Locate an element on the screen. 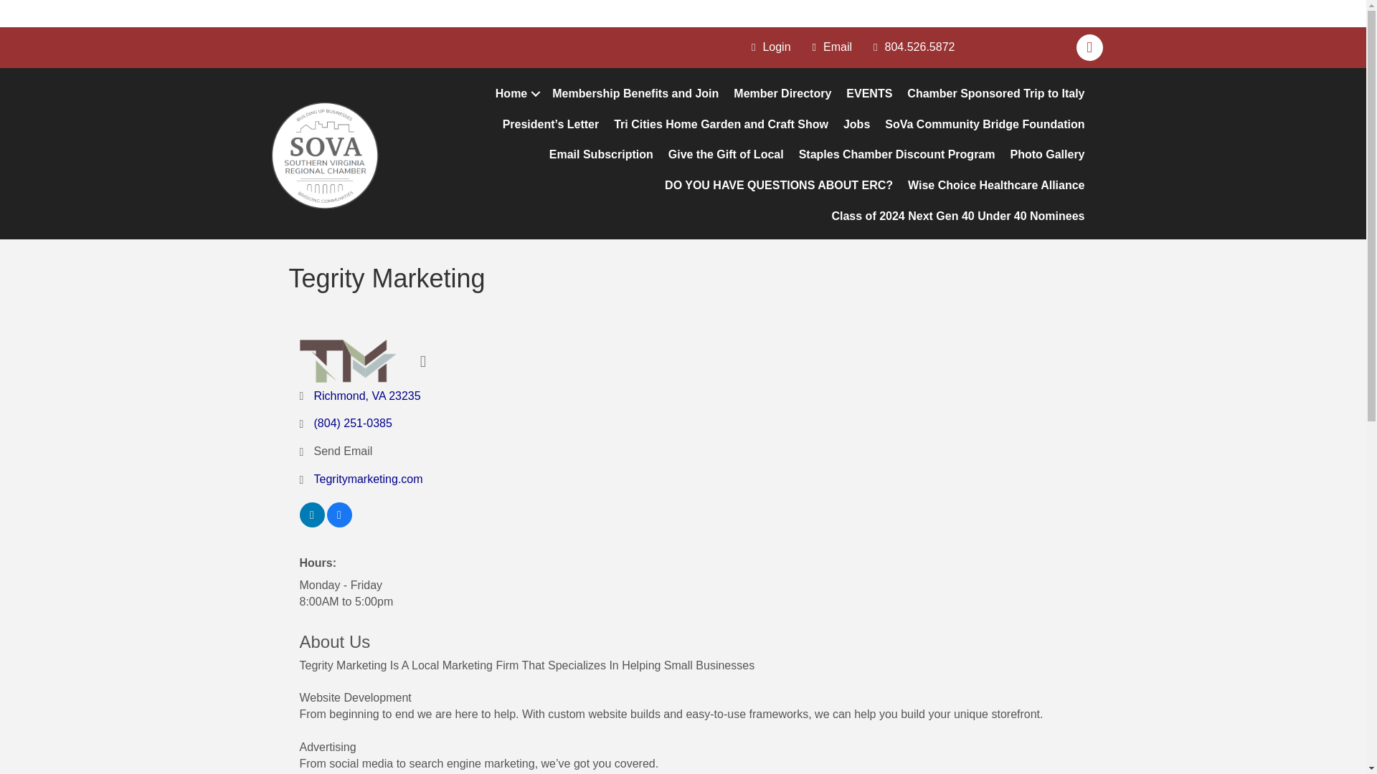 The image size is (1377, 774). Give the Gift of Local is located at coordinates (726, 155).